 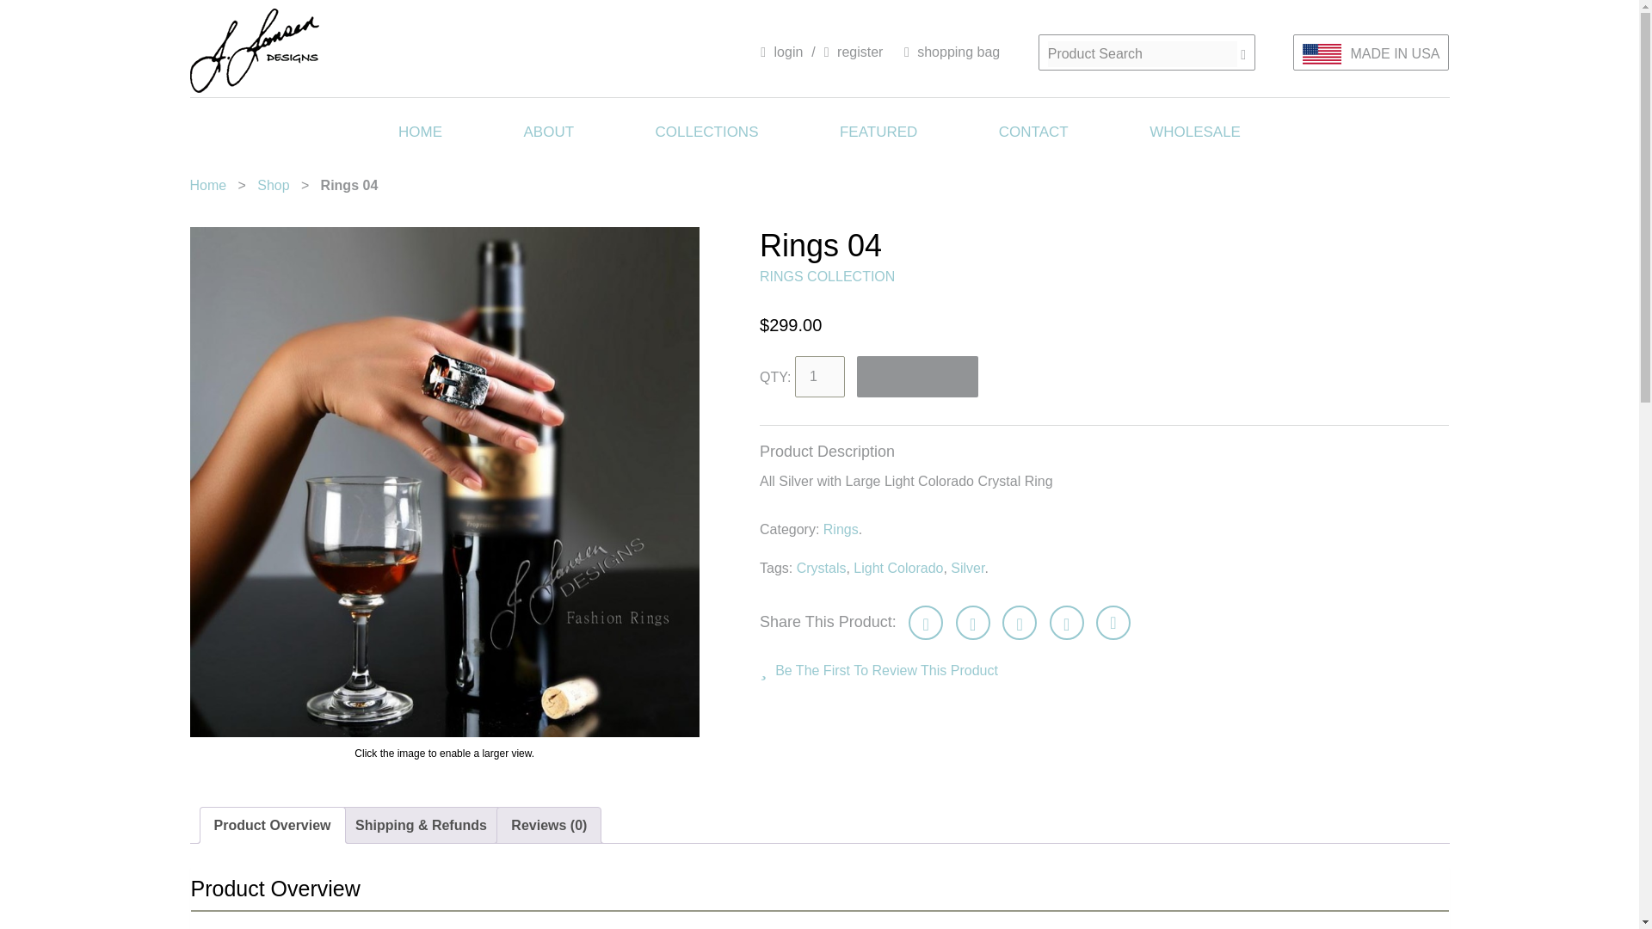 I want to click on Be The First To Review This Product, so click(x=878, y=667).